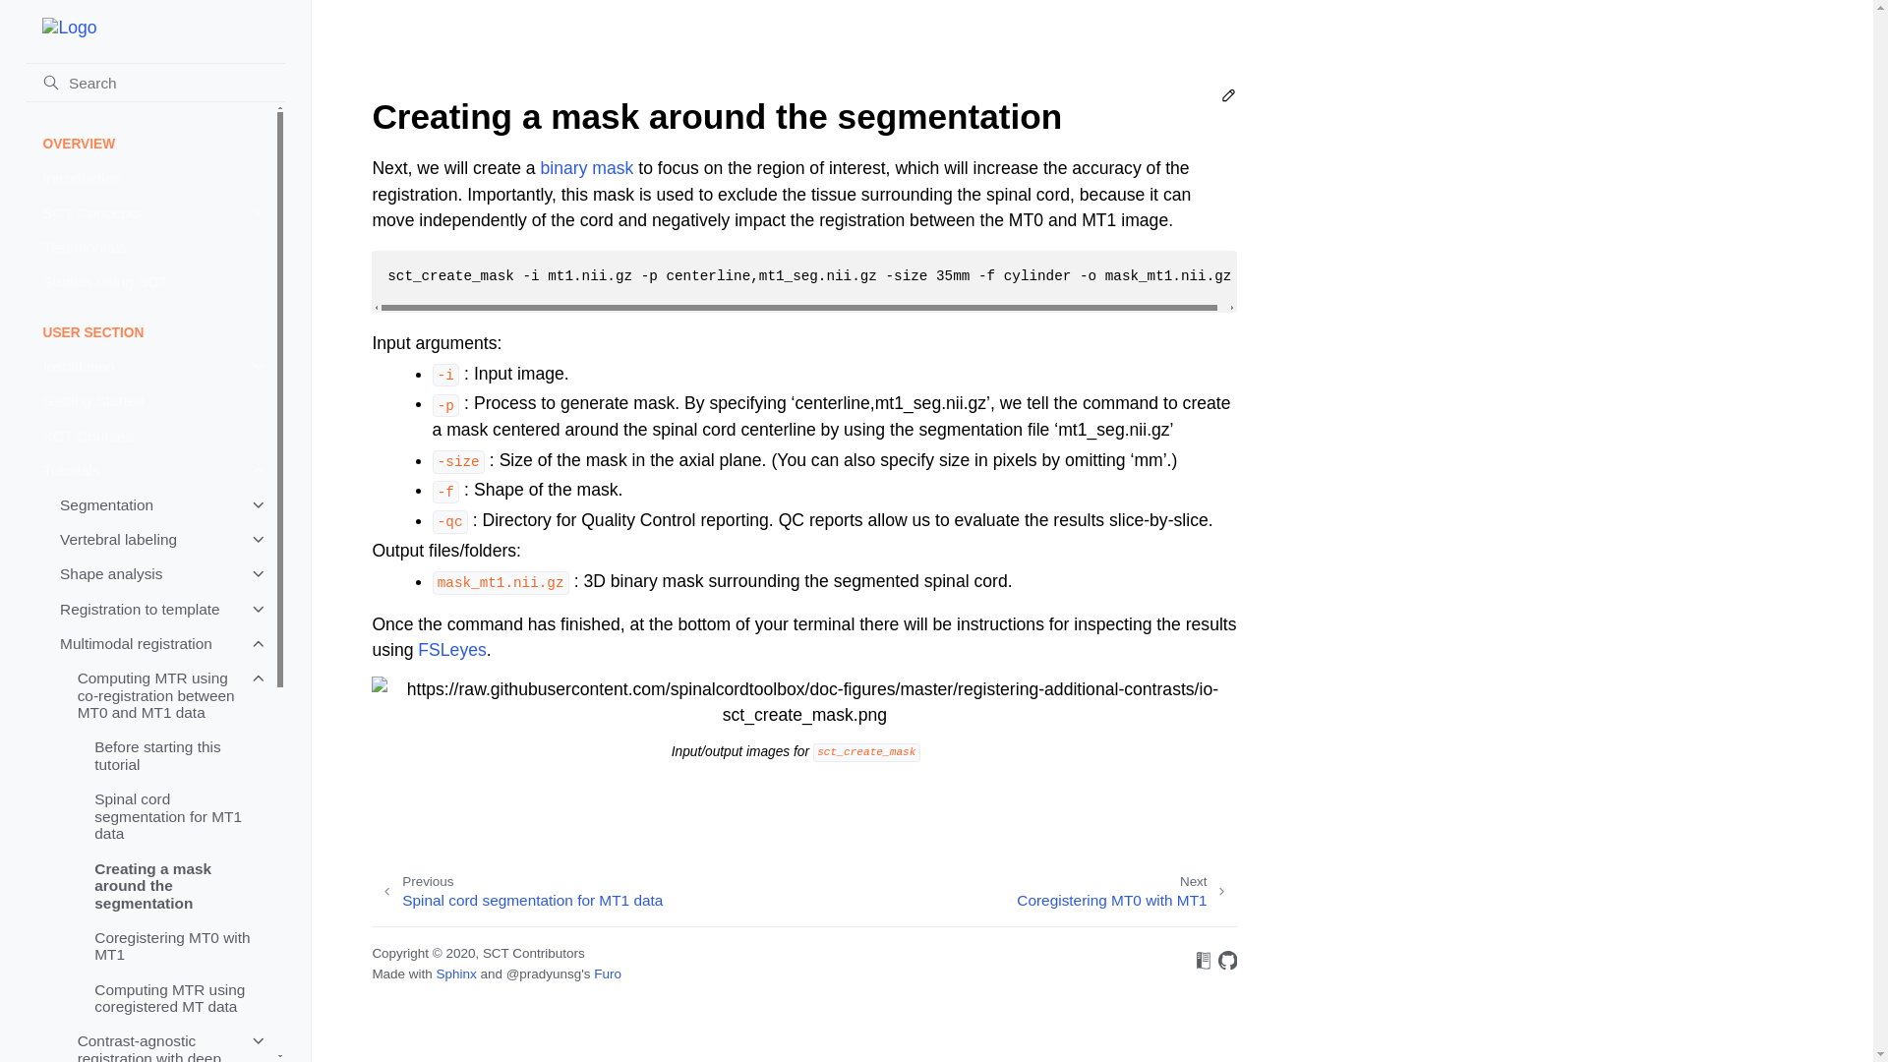 The width and height of the screenshot is (1888, 1062). I want to click on Tutorials, so click(150, 470).